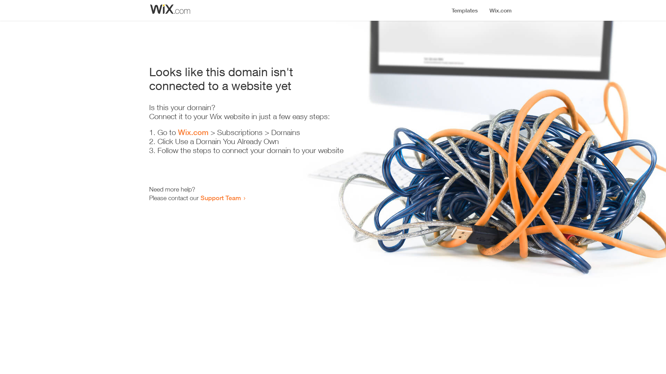 The height and width of the screenshot is (374, 666). Describe the element at coordinates (221, 198) in the screenshot. I see `Support Team` at that location.